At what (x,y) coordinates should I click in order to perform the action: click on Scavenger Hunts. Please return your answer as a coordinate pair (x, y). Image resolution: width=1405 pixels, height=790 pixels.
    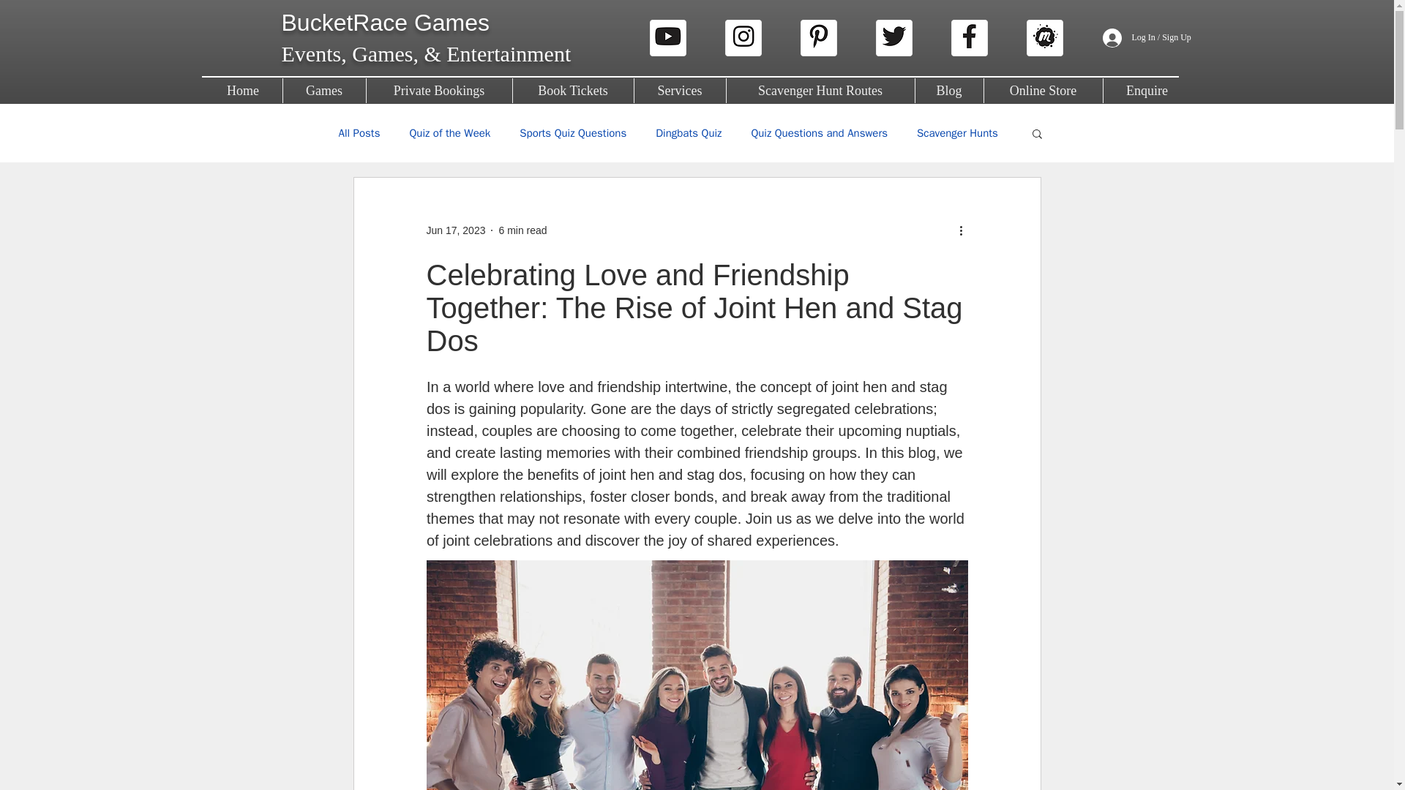
    Looking at the image, I should click on (957, 132).